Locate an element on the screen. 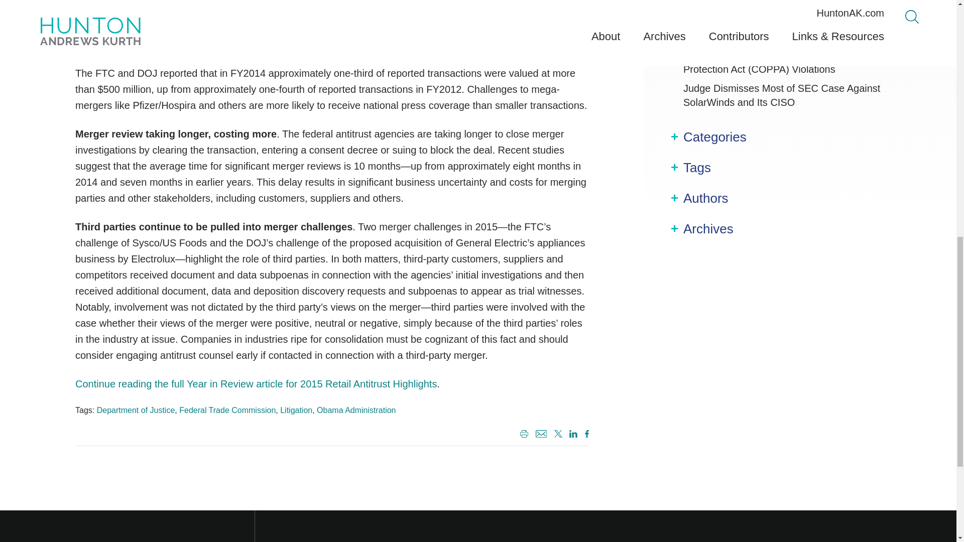  Linkedin is located at coordinates (571, 435).